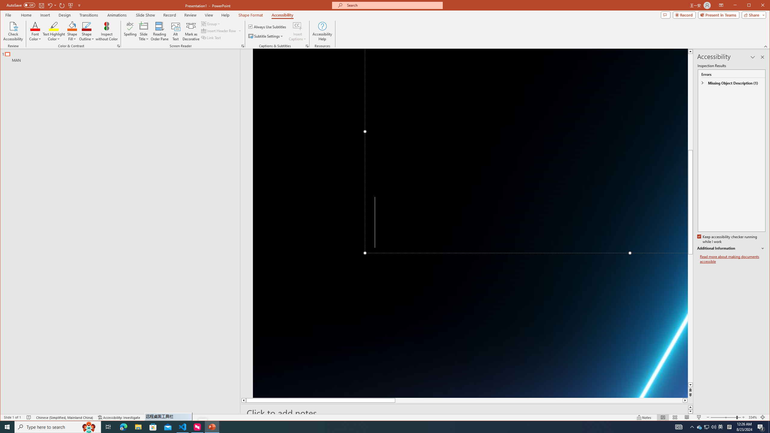 The width and height of the screenshot is (770, 433). Describe the element at coordinates (297, 26) in the screenshot. I see `Insert Captions` at that location.